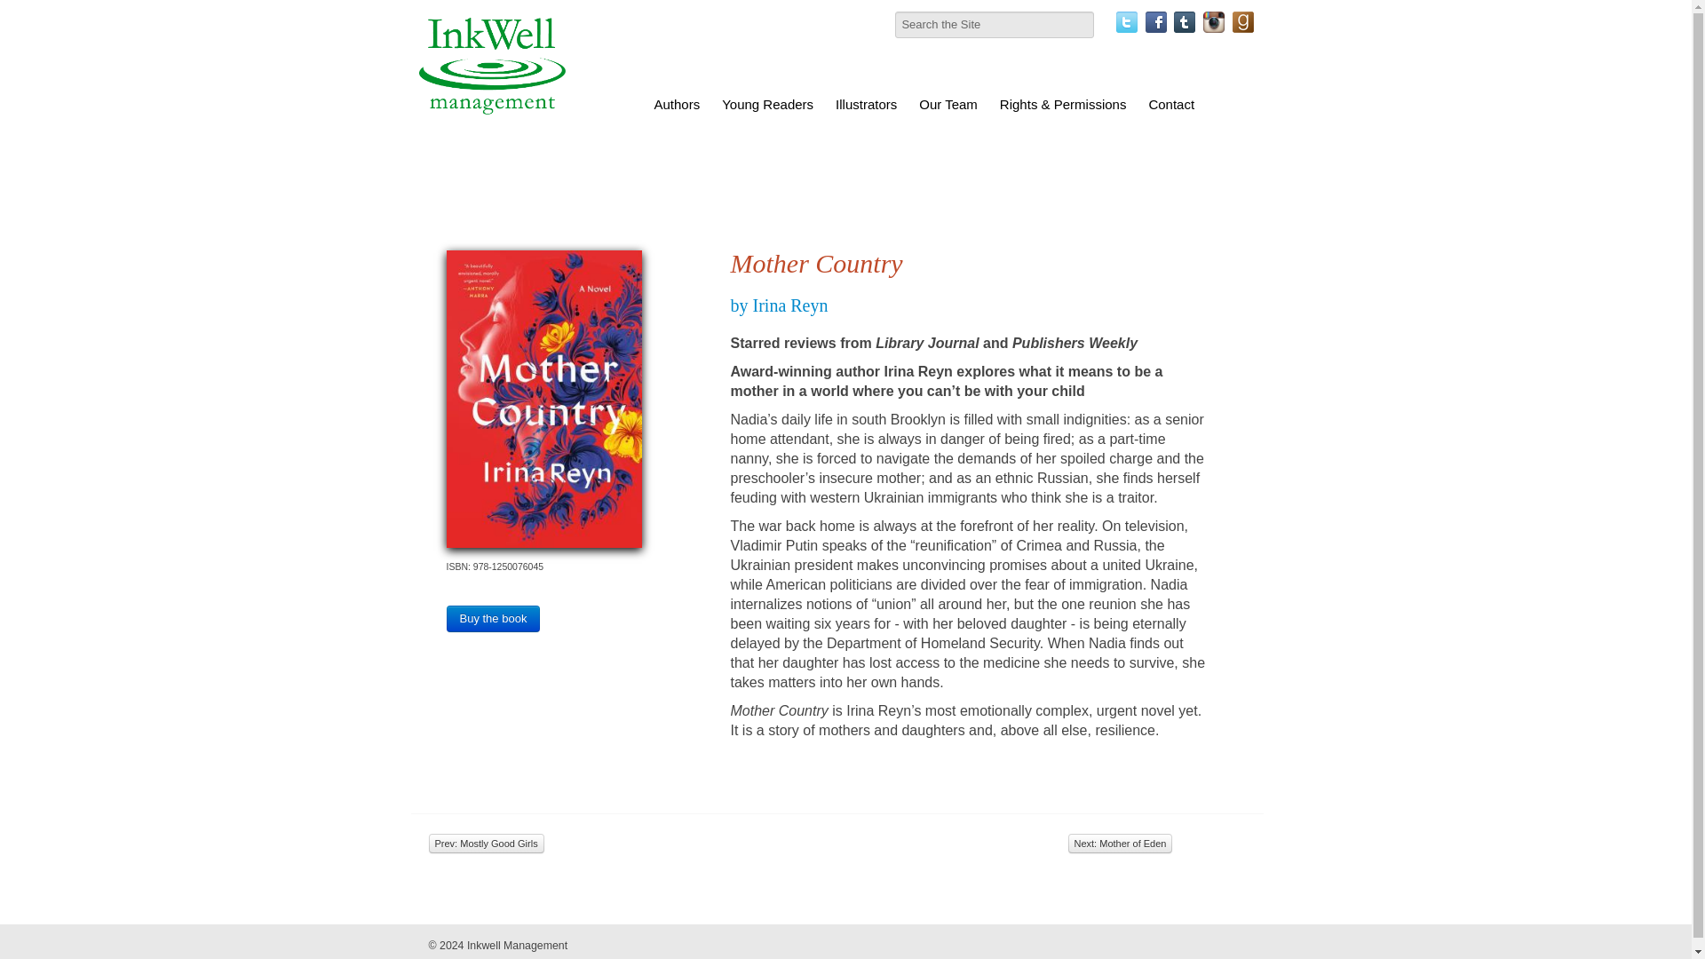 The image size is (1705, 959). What do you see at coordinates (778, 305) in the screenshot?
I see `by Irina Reyn` at bounding box center [778, 305].